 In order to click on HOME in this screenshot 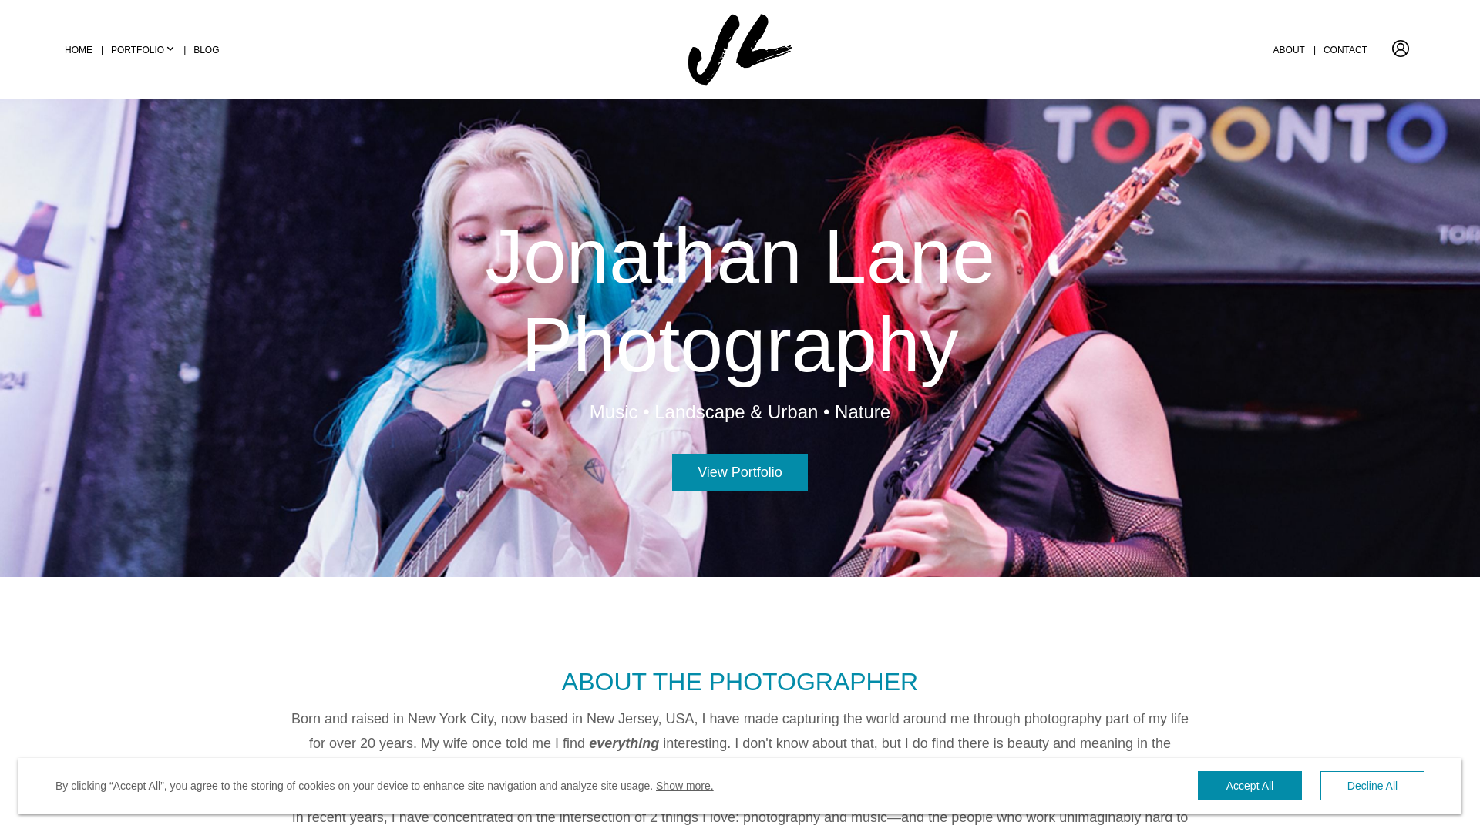, I will do `click(79, 50)`.